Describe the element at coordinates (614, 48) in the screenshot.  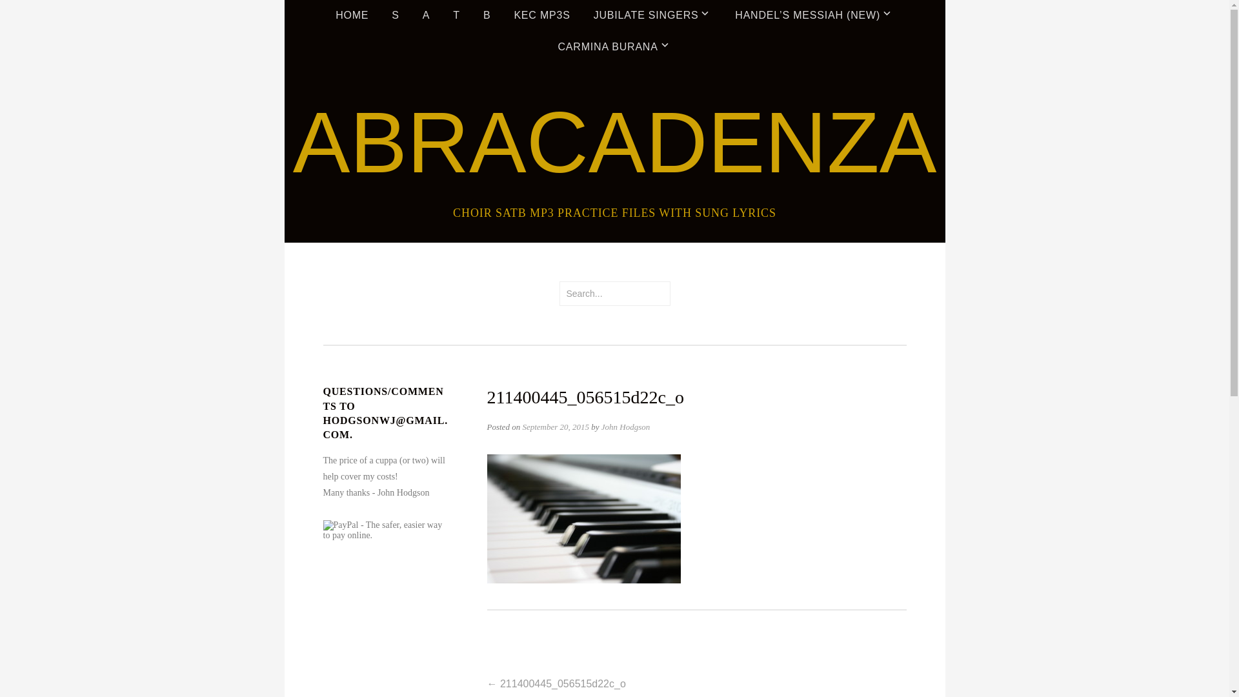
I see `CARMINA BURANA` at that location.